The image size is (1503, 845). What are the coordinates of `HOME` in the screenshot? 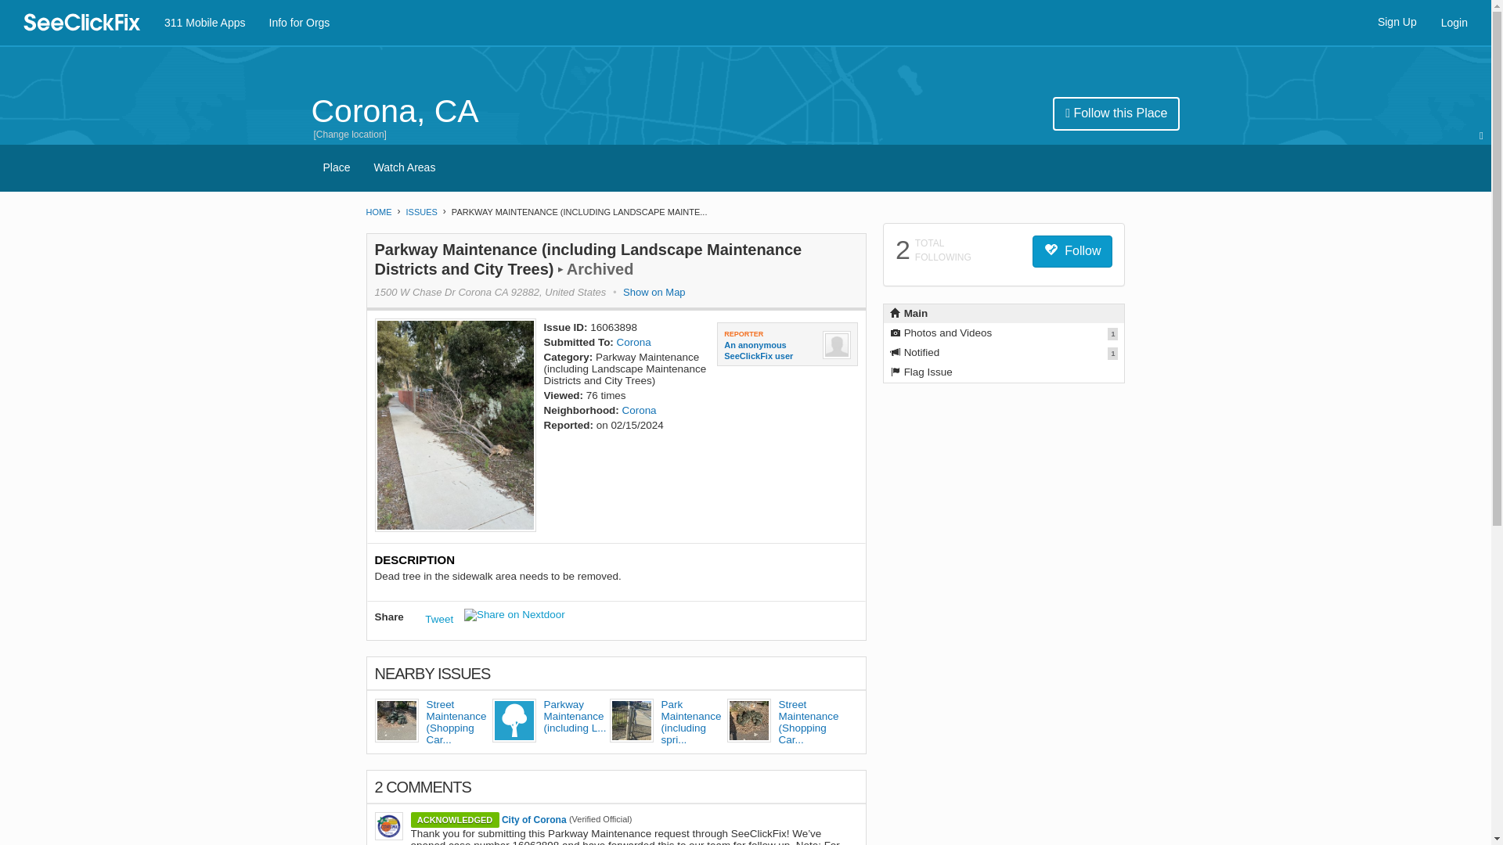 It's located at (379, 211).